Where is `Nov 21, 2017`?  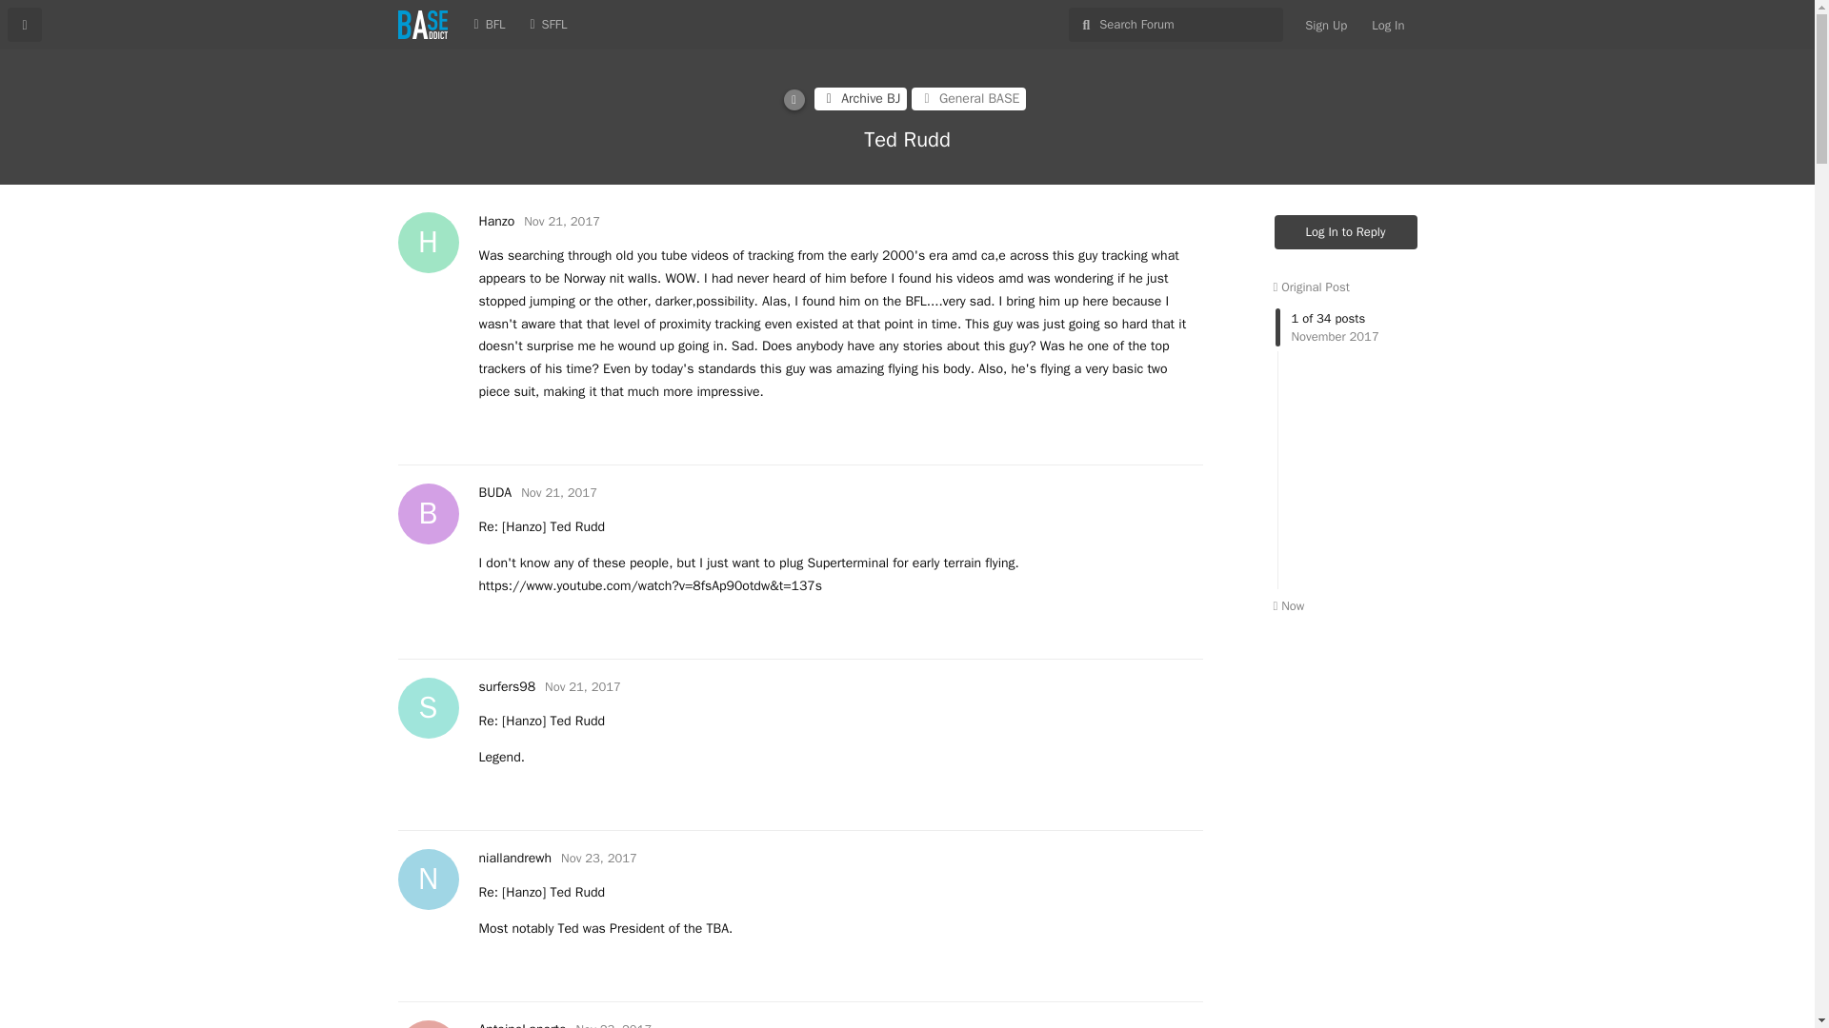 Nov 21, 2017 is located at coordinates (1326, 25).